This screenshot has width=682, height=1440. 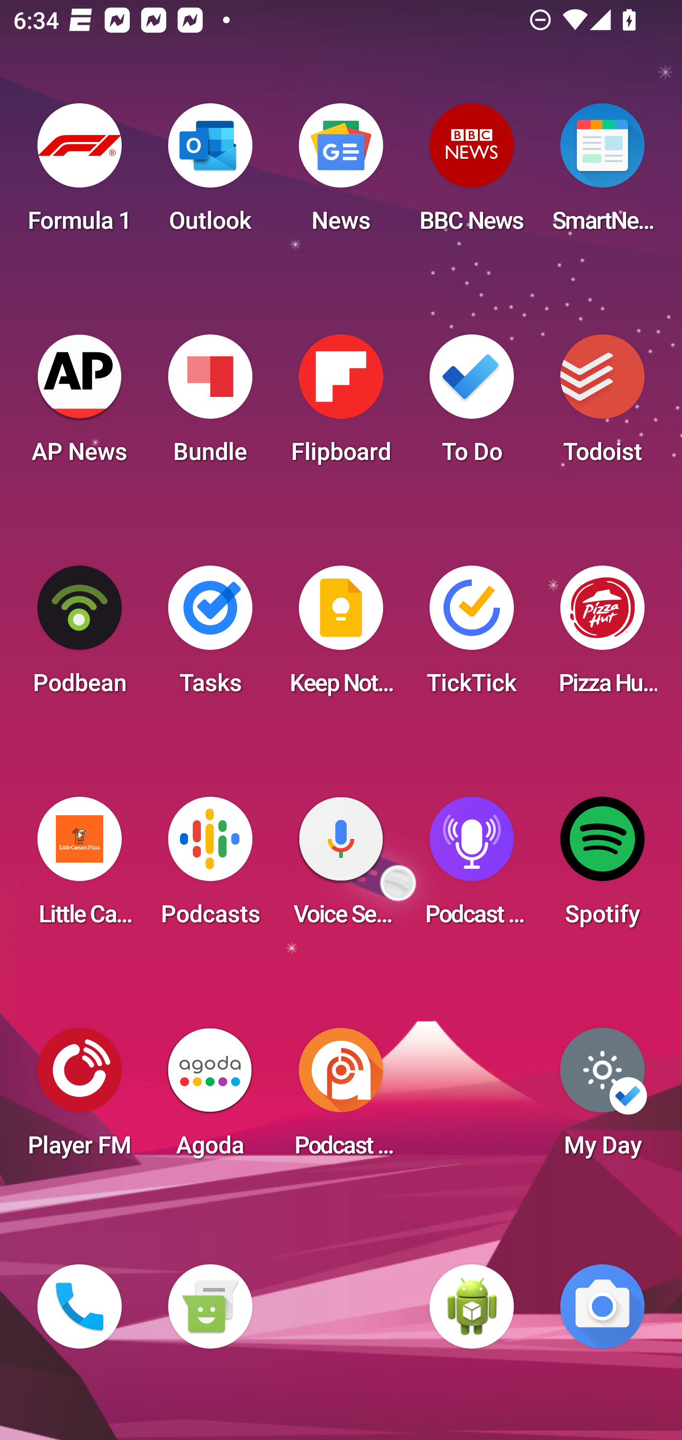 What do you see at coordinates (80, 636) in the screenshot?
I see `Podbean` at bounding box center [80, 636].